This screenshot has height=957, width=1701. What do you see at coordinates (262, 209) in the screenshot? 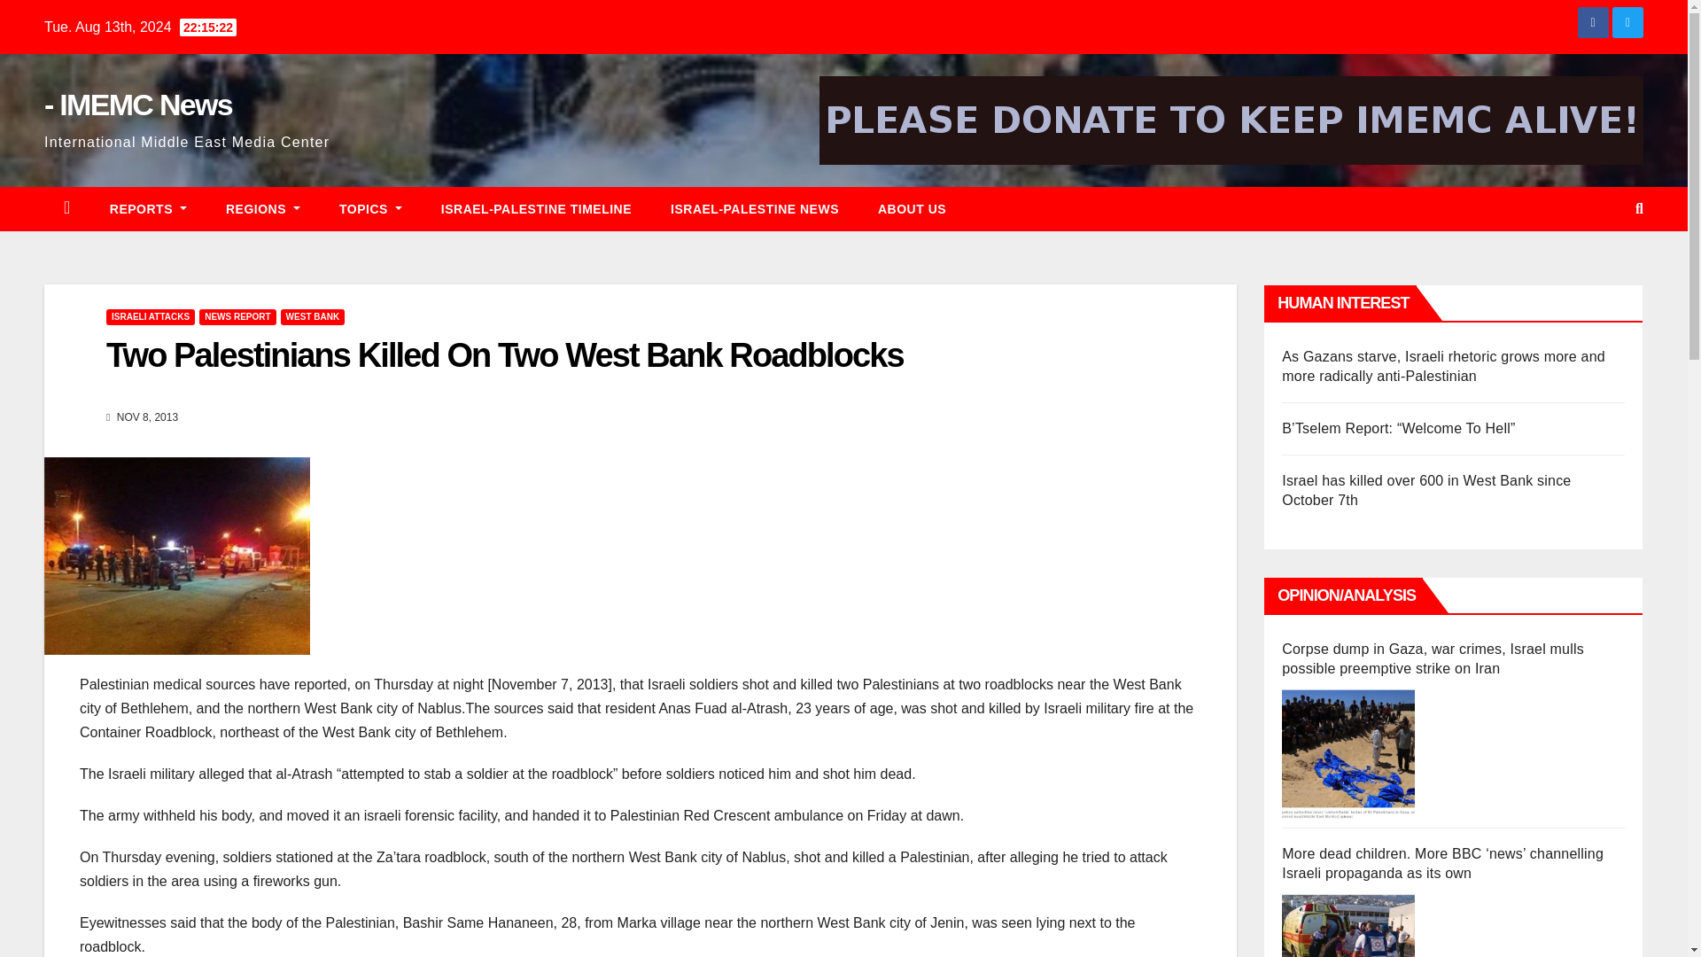
I see `REGIONS` at bounding box center [262, 209].